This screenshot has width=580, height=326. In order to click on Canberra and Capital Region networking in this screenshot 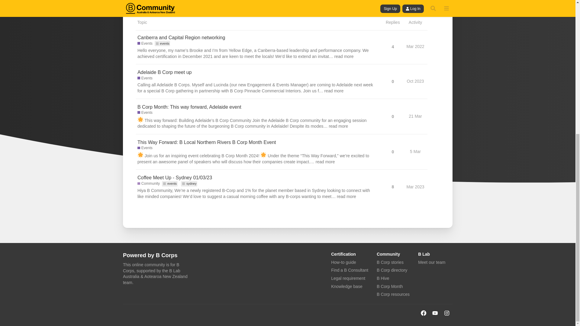, I will do `click(181, 37)`.